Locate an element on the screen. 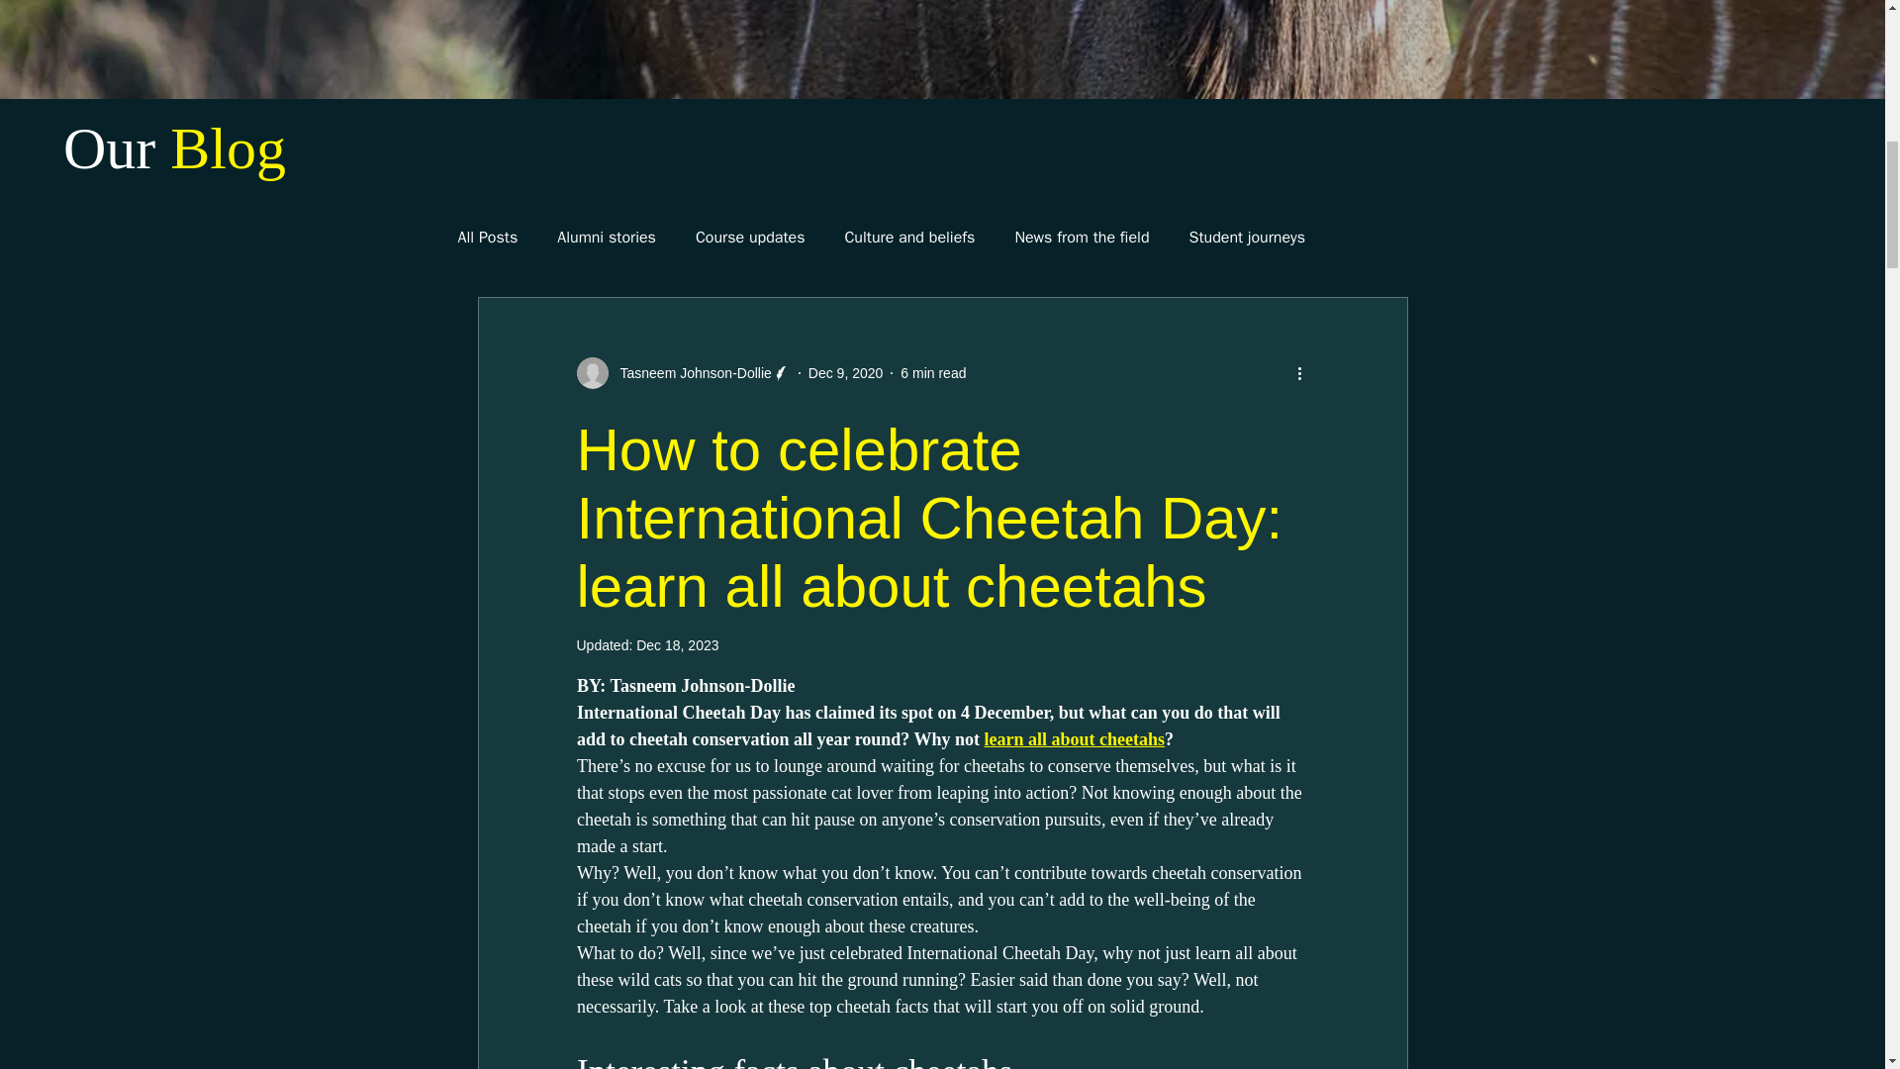 This screenshot has height=1069, width=1900. 6 min read is located at coordinates (932, 372).